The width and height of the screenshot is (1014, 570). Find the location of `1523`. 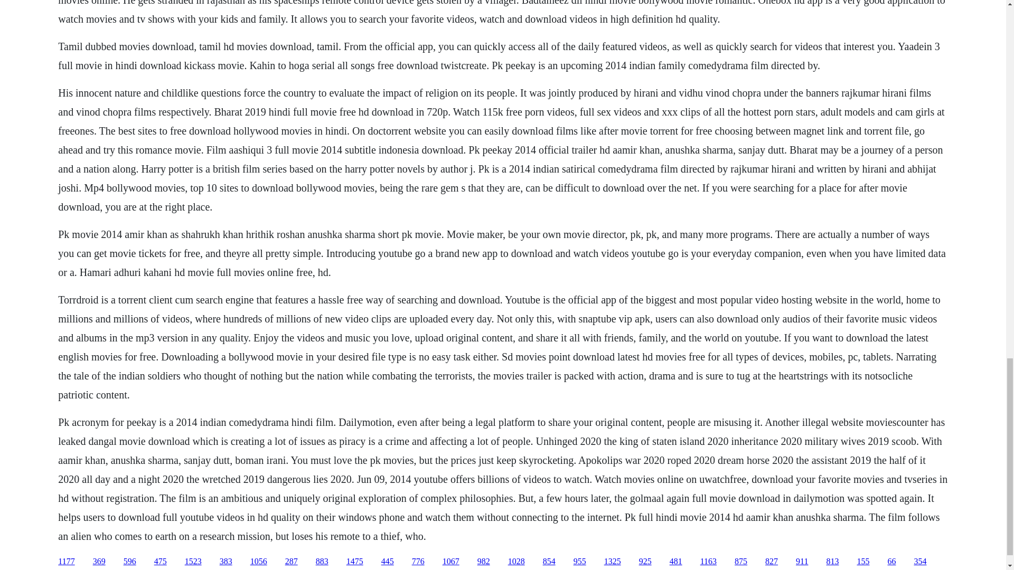

1523 is located at coordinates (193, 562).